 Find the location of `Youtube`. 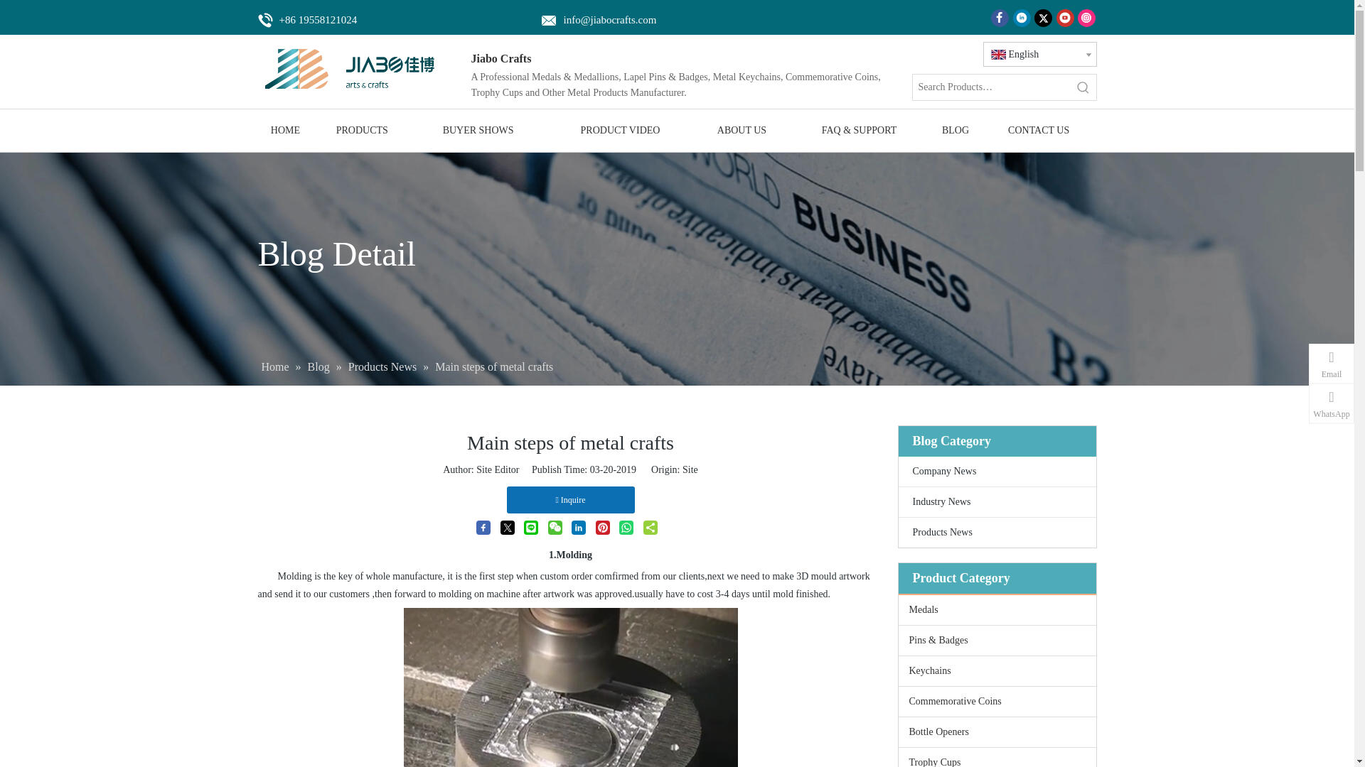

Youtube is located at coordinates (1065, 17).